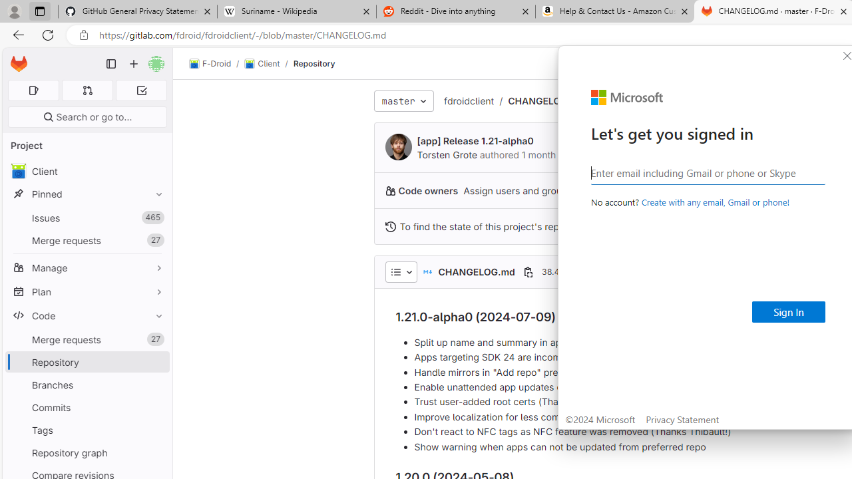 The image size is (852, 479). I want to click on Create new..., so click(134, 64).